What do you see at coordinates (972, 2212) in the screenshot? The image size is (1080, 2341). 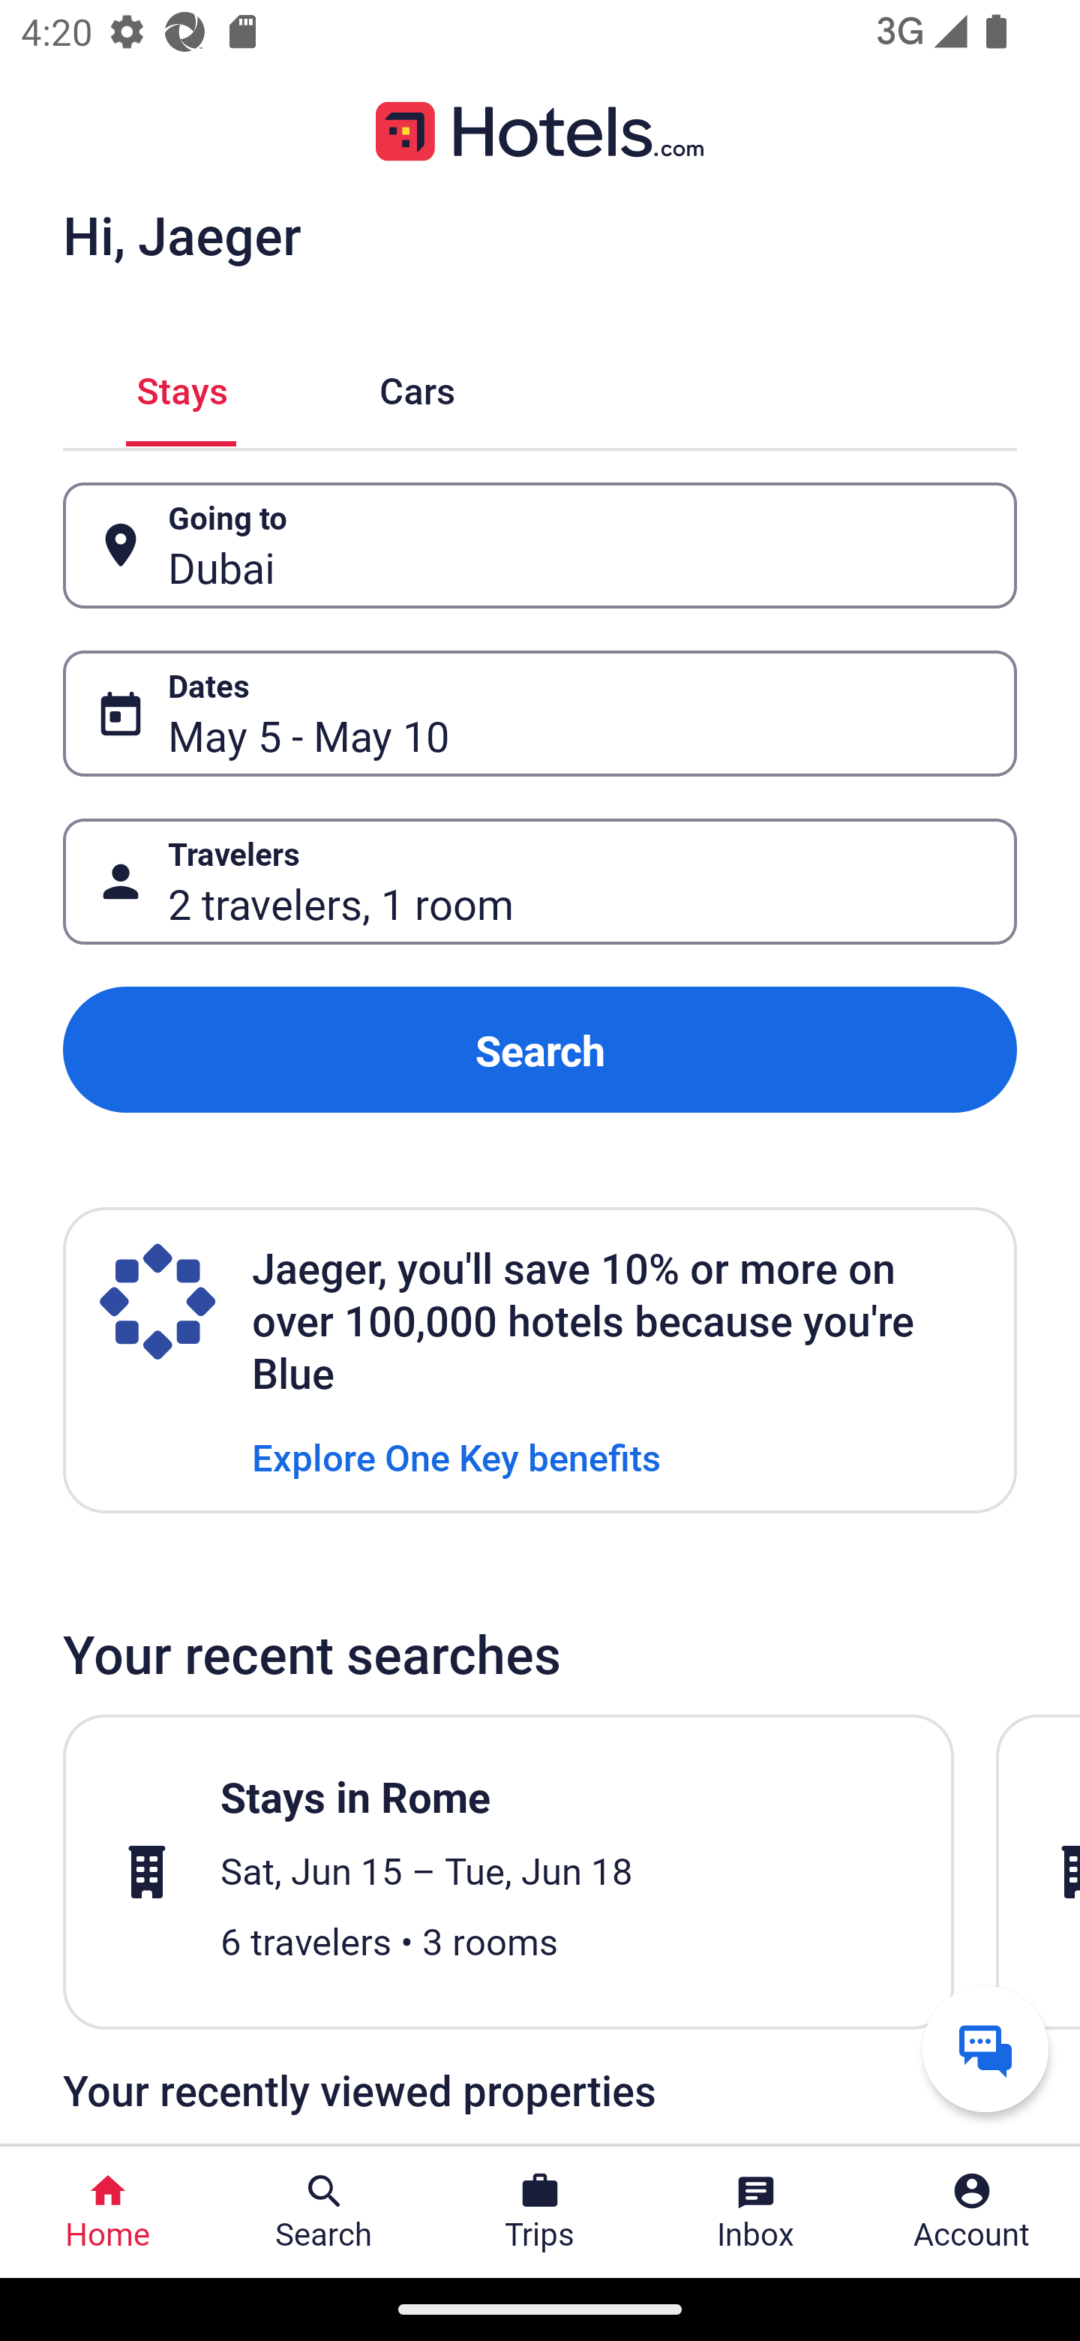 I see `Account Profile. Button` at bounding box center [972, 2212].